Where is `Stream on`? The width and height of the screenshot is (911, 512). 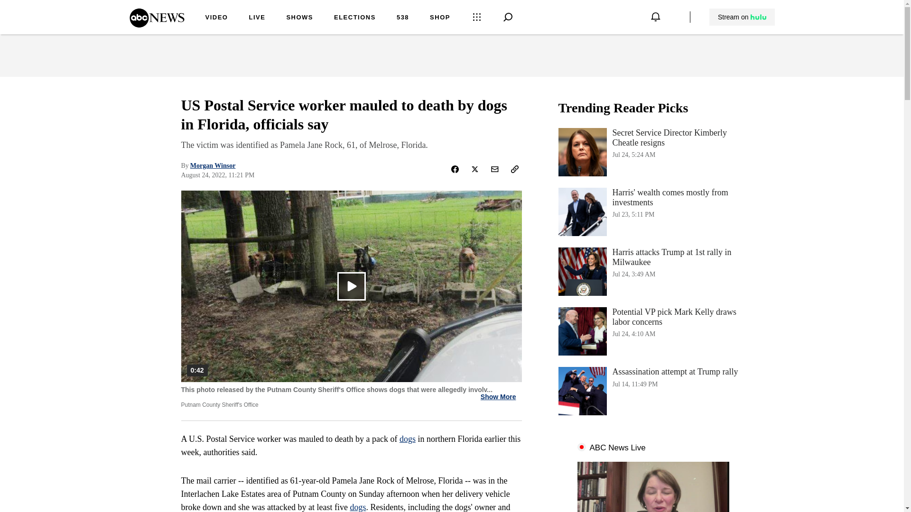
Stream on is located at coordinates (742, 17).